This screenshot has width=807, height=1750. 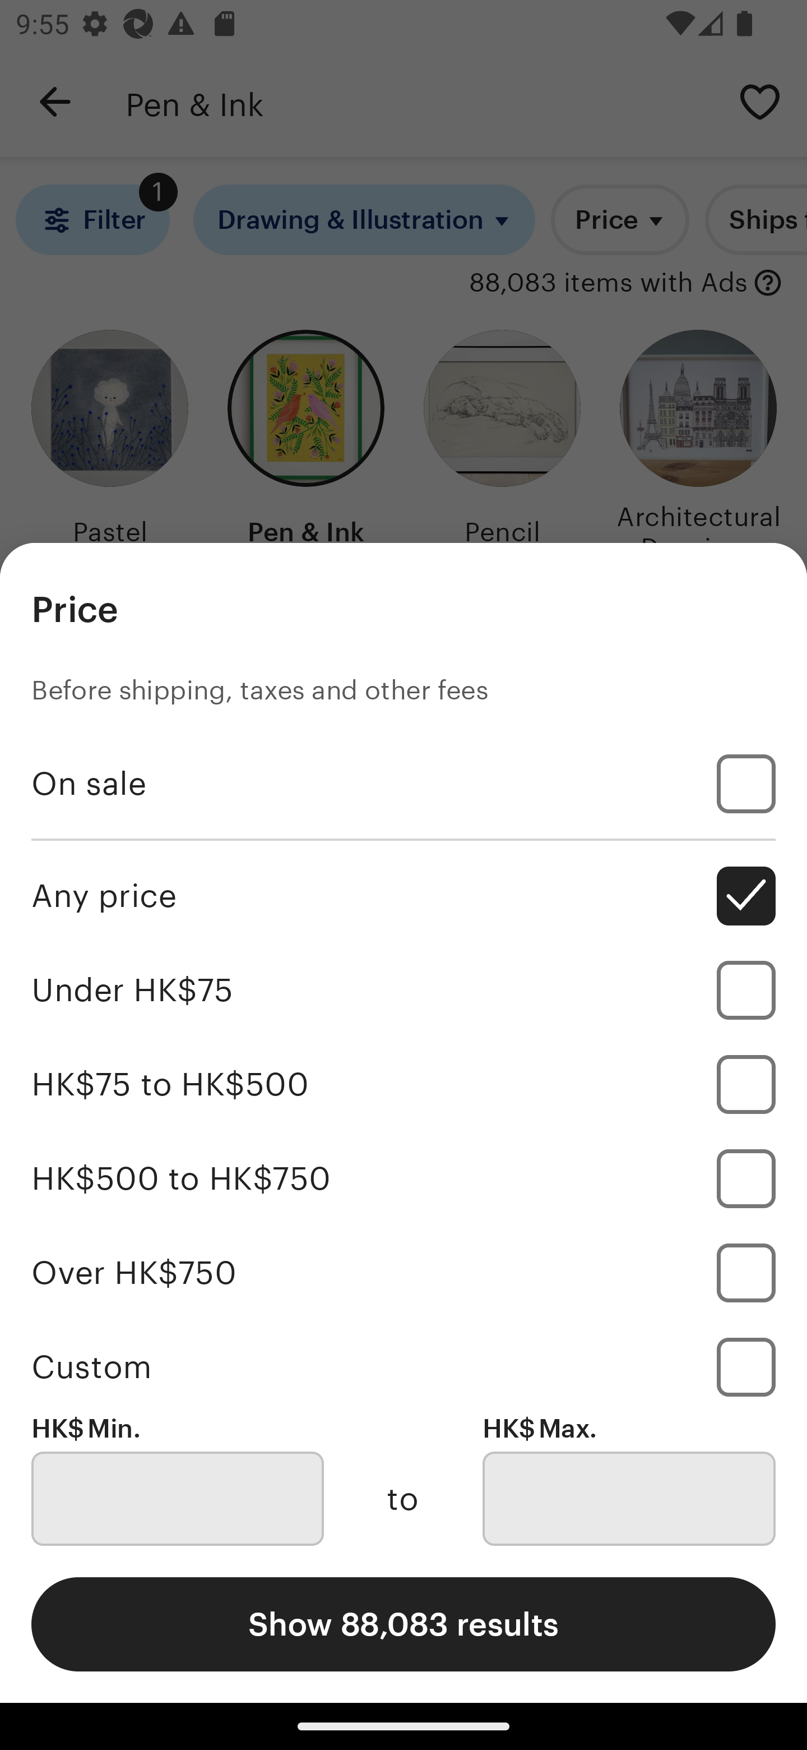 I want to click on HK$75 to HK$500, so click(x=403, y=1084).